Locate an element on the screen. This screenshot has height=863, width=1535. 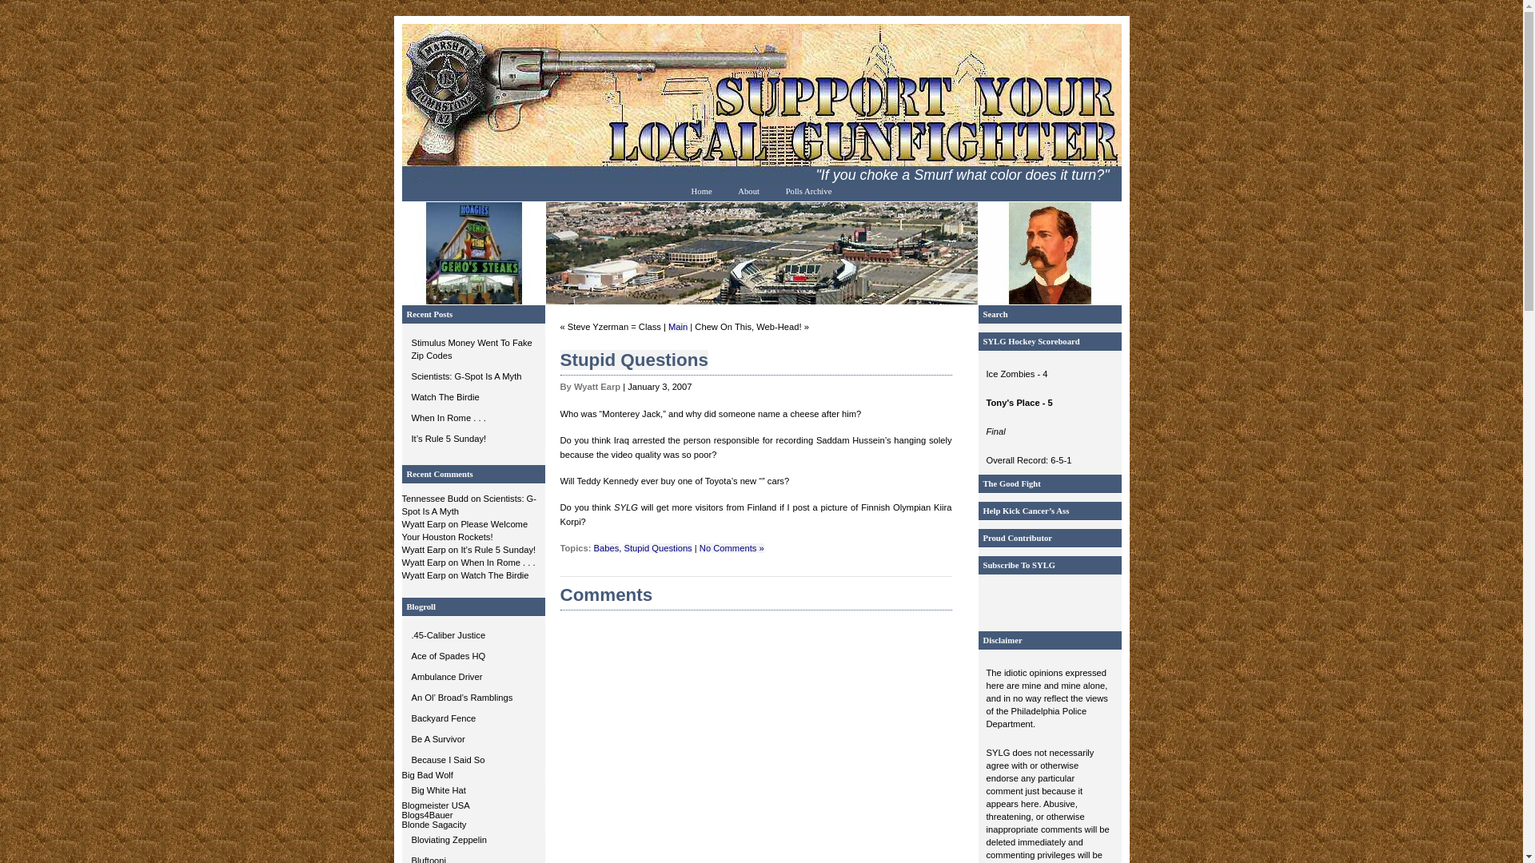
Stimulus Money Went To Fake Zip Codes is located at coordinates (472, 348).